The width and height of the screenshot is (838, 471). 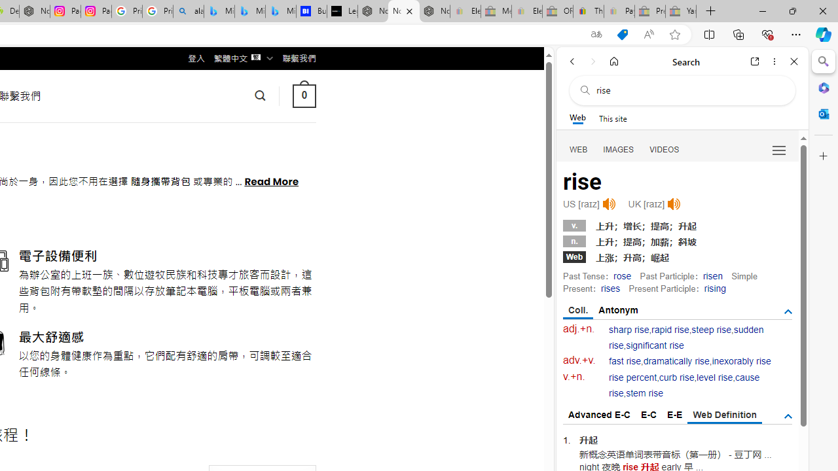 What do you see at coordinates (670, 330) in the screenshot?
I see `rapid rise` at bounding box center [670, 330].